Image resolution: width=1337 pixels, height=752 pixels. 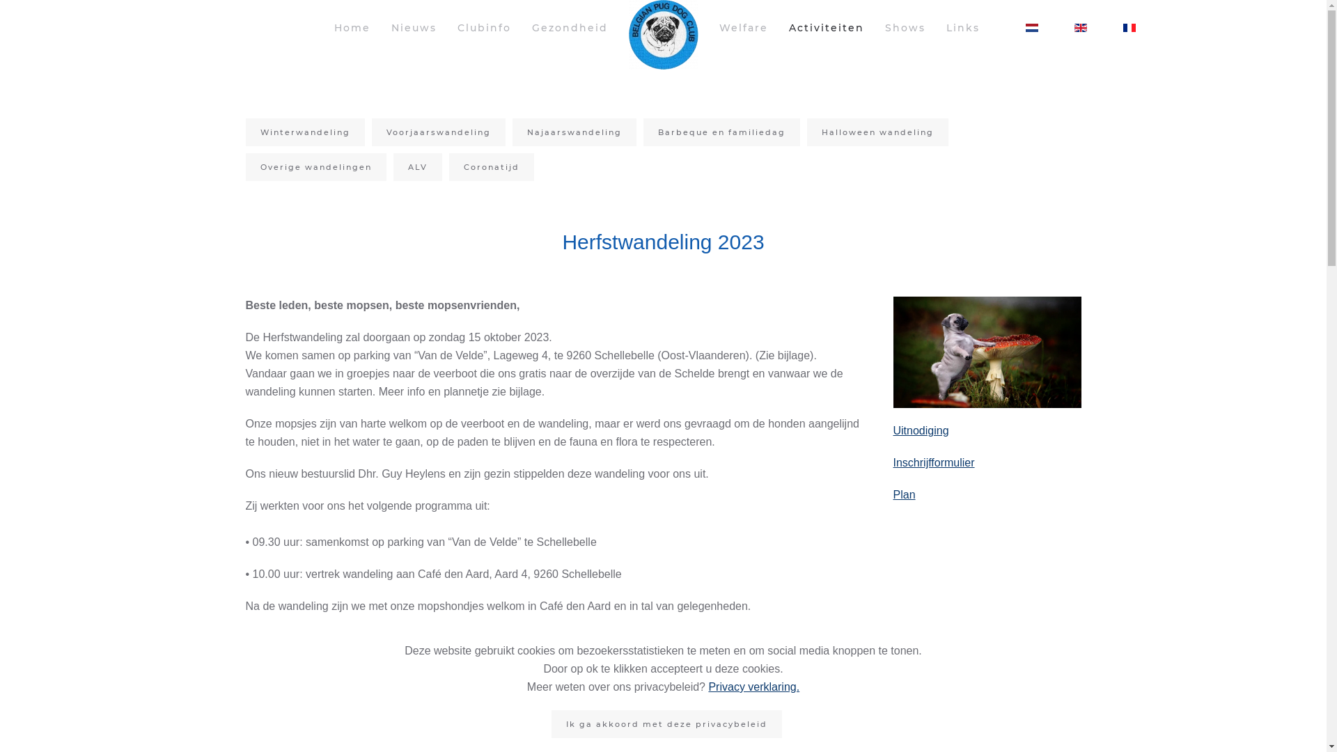 What do you see at coordinates (921, 430) in the screenshot?
I see `Uitnodiging` at bounding box center [921, 430].